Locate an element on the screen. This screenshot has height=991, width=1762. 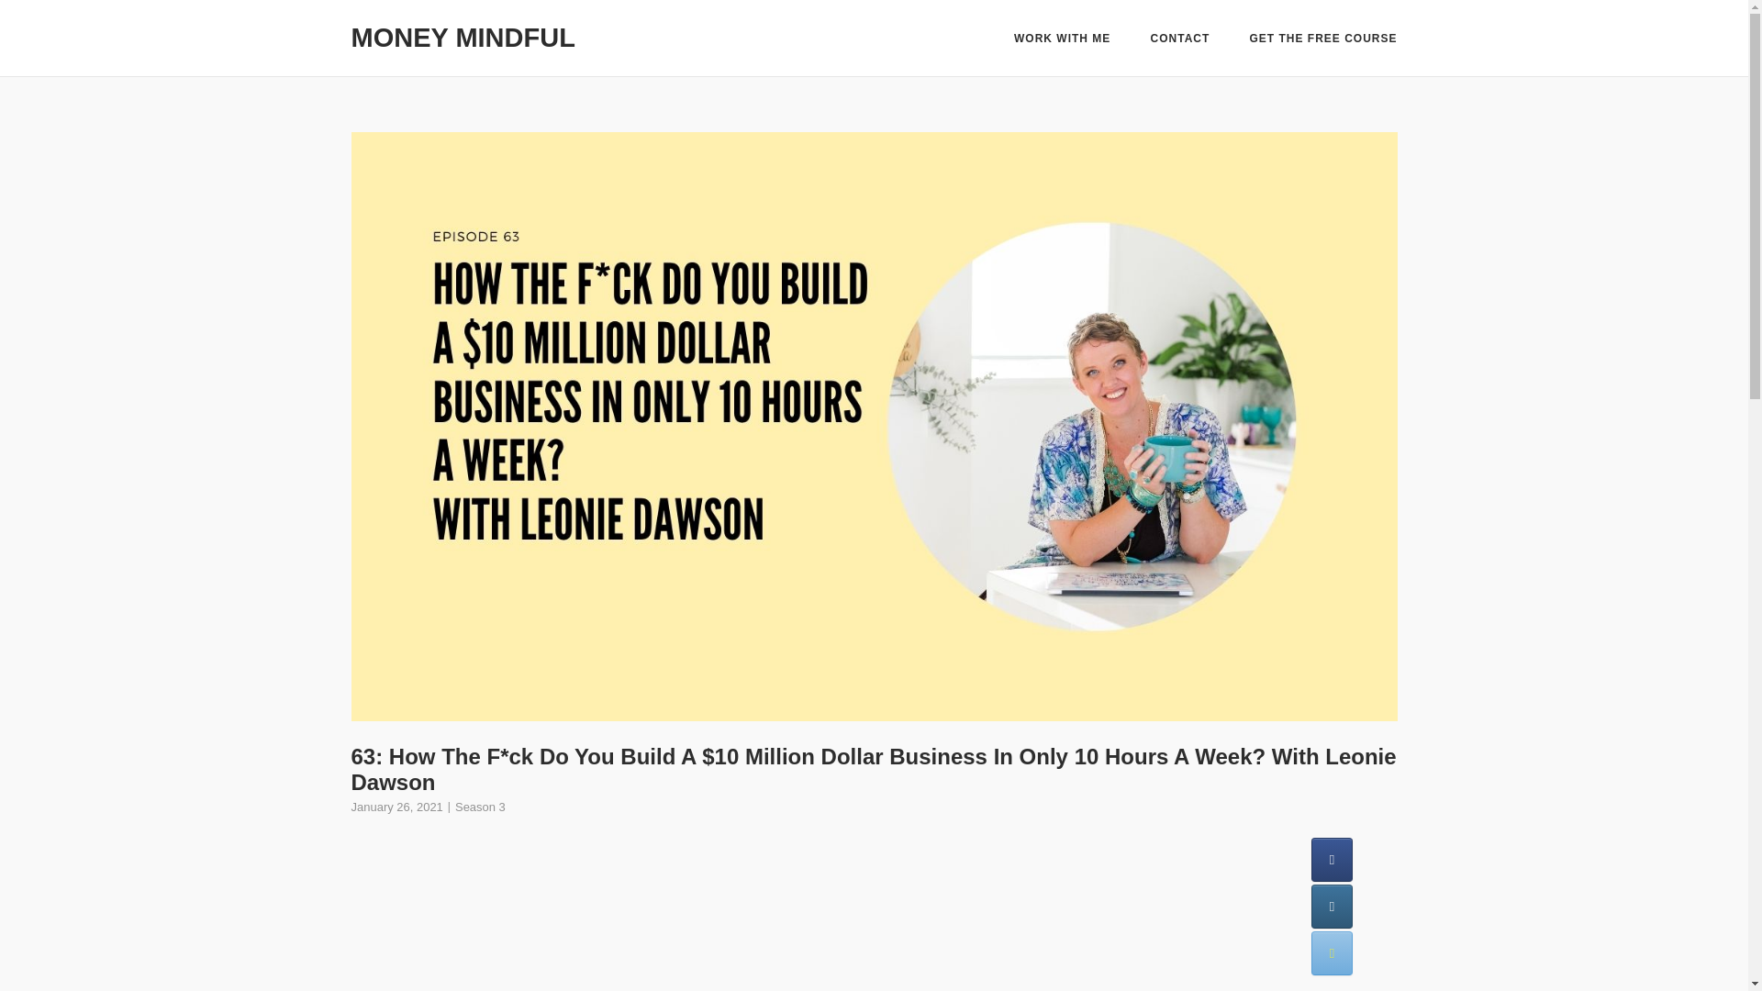
Subscribe to Mailing List is located at coordinates (1332, 952).